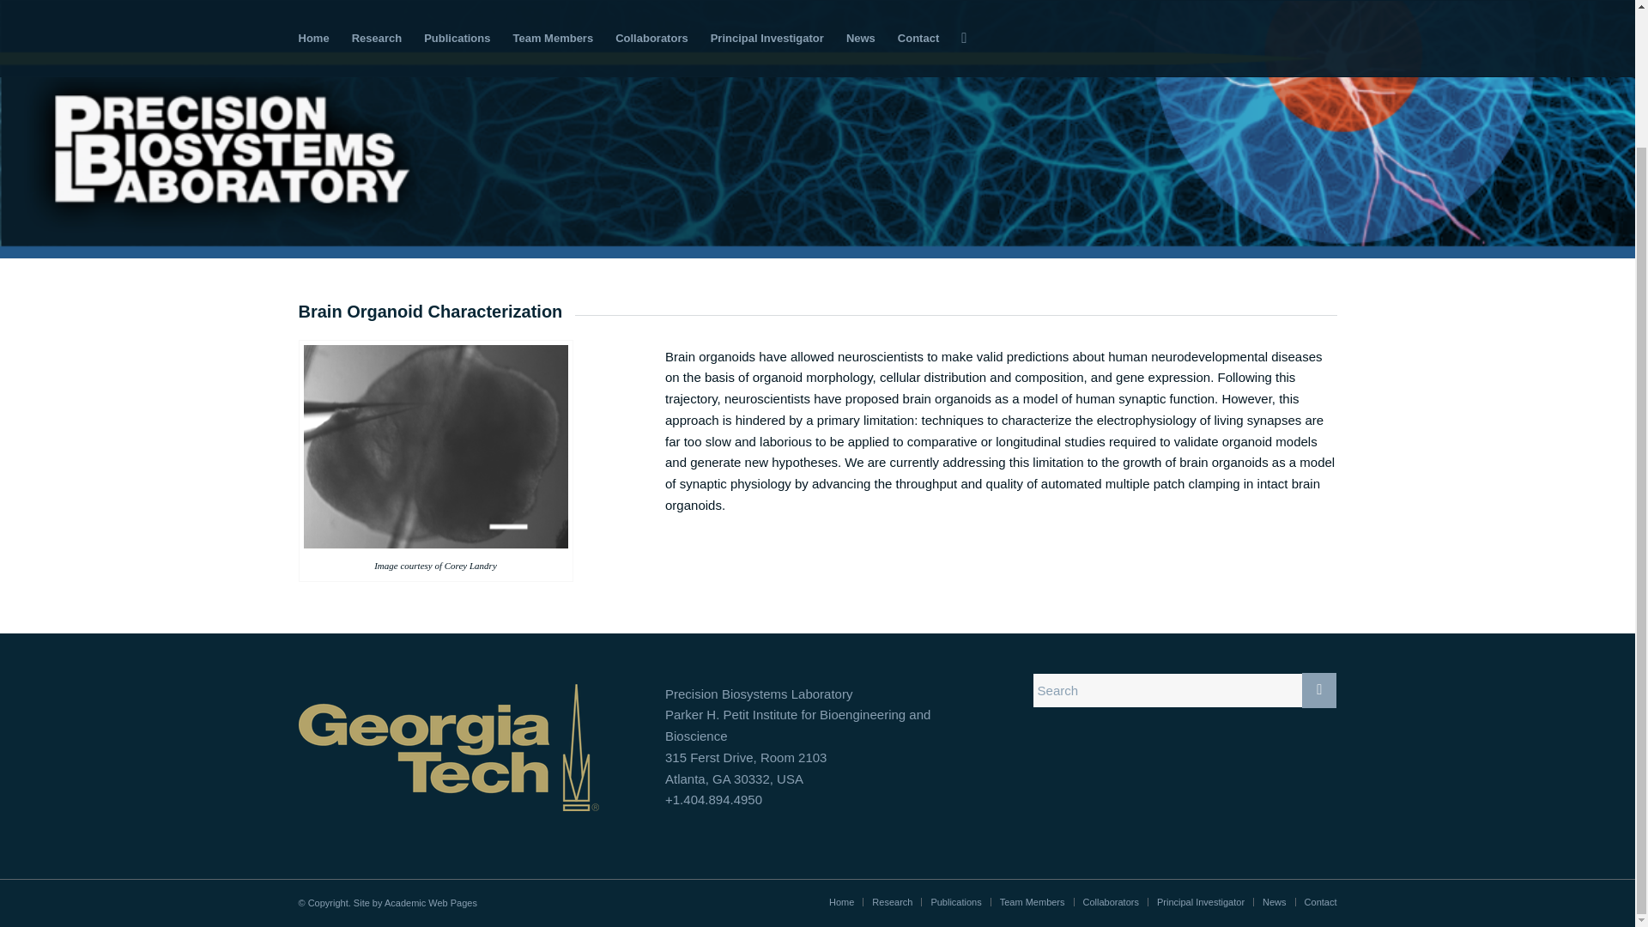  I want to click on Principal Investigator, so click(1200, 902).